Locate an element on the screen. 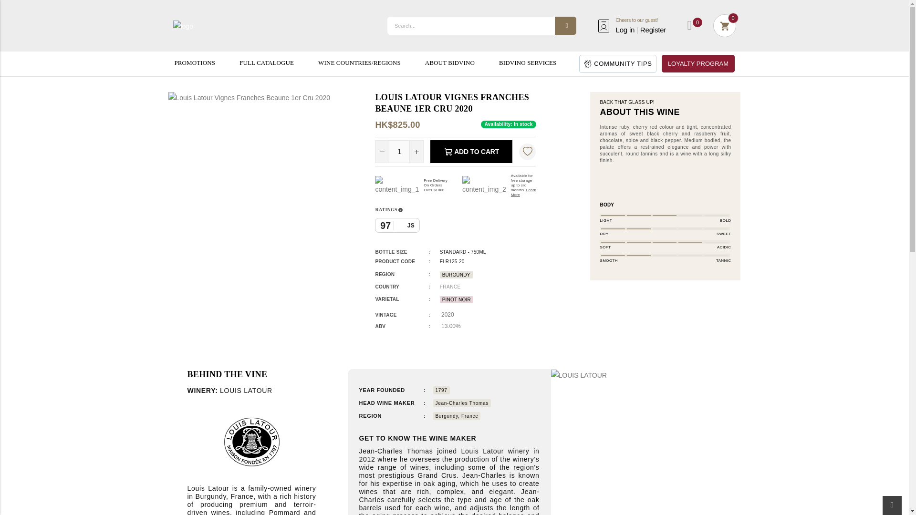 The image size is (916, 515). ABOUT BIDVINO is located at coordinates (449, 63).